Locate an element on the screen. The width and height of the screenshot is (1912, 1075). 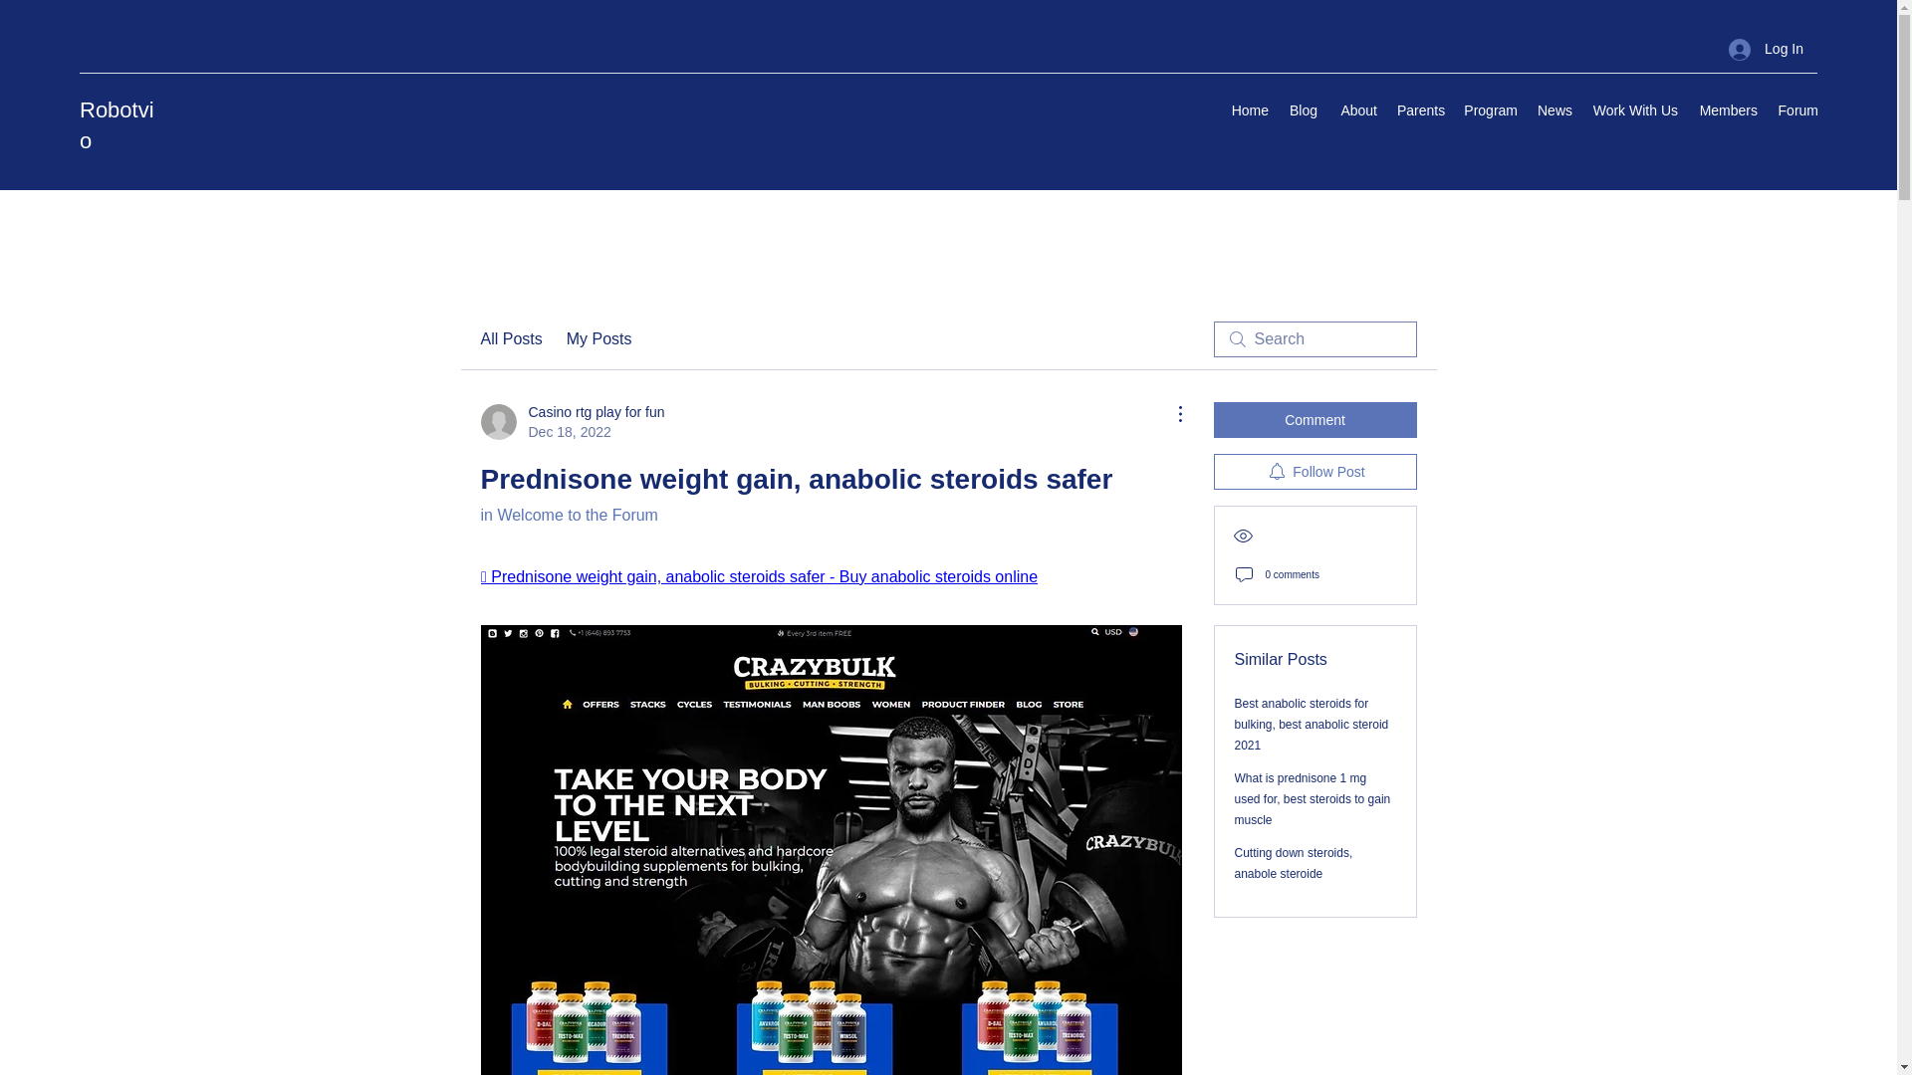
Cutting down steroids, anabole steroide is located at coordinates (1767, 50).